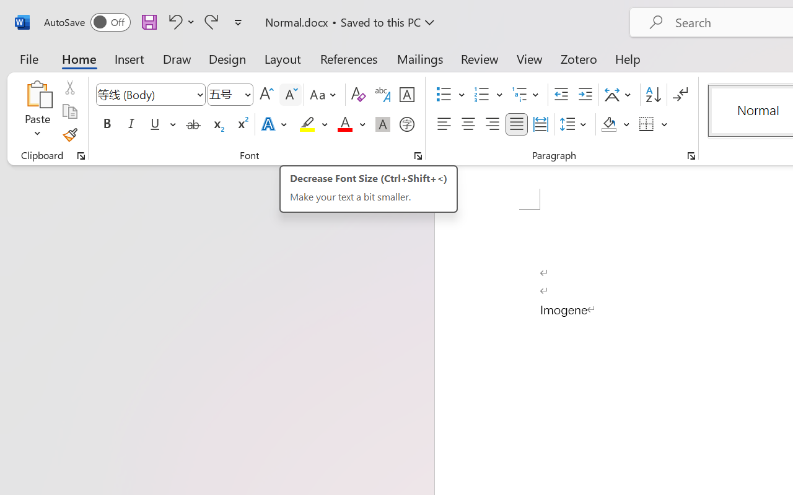  I want to click on Copy, so click(69, 111).